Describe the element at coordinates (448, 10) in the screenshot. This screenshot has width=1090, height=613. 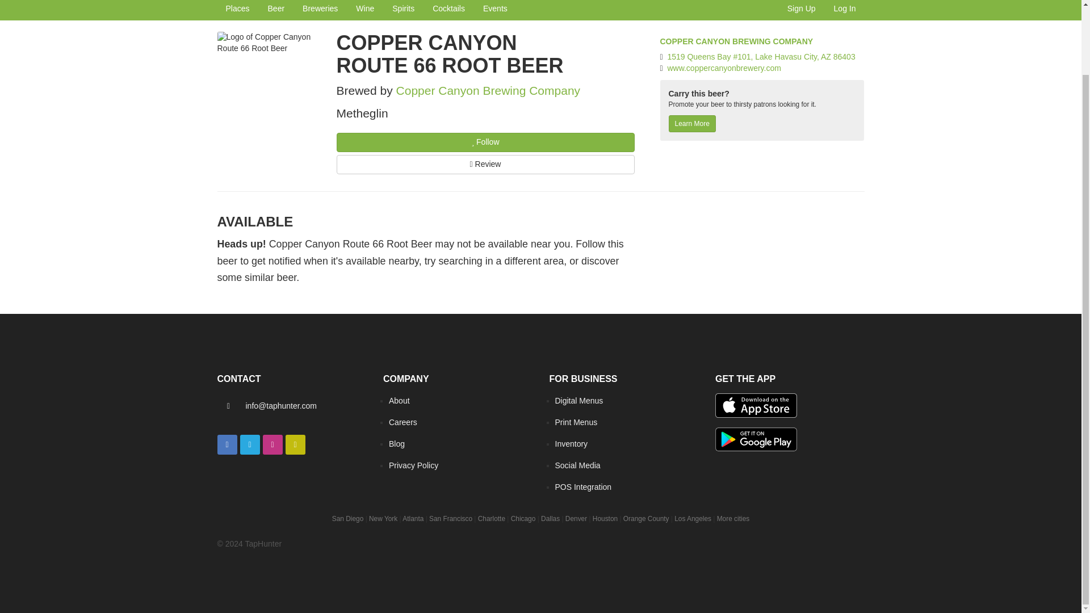
I see `Cocktails` at that location.